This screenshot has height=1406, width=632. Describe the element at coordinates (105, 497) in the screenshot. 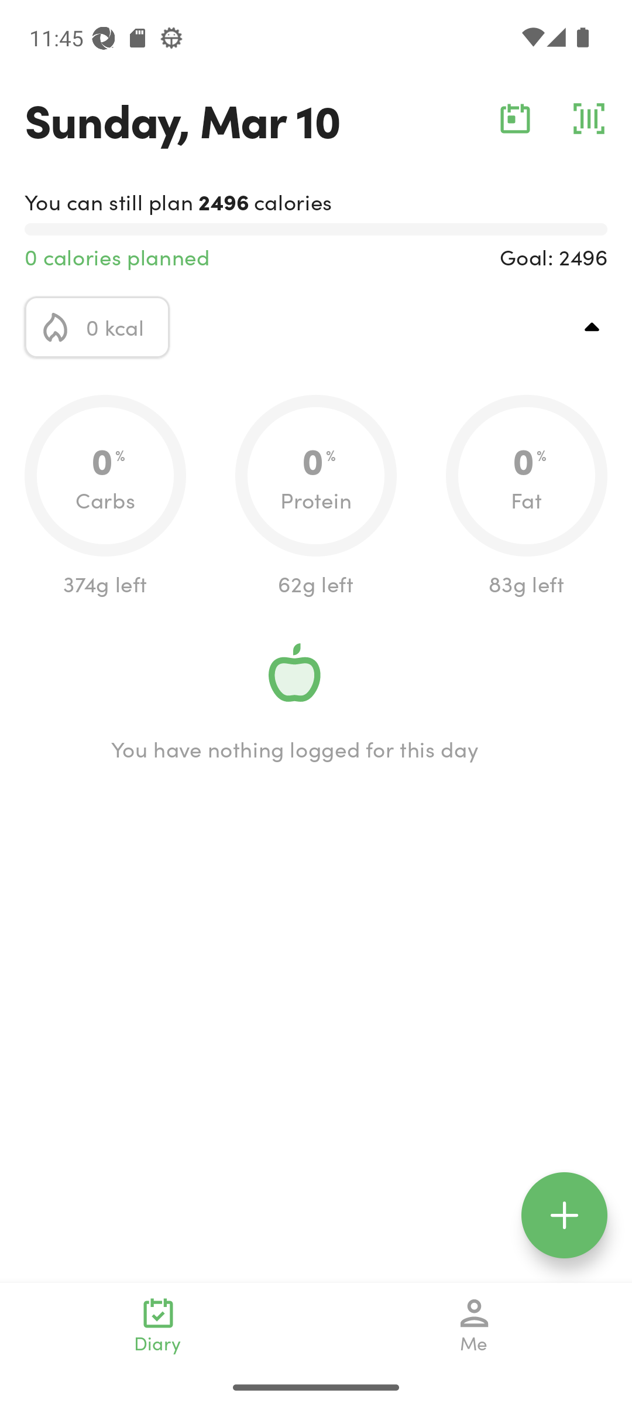

I see `0.0 0 % Carbs 374g left` at that location.